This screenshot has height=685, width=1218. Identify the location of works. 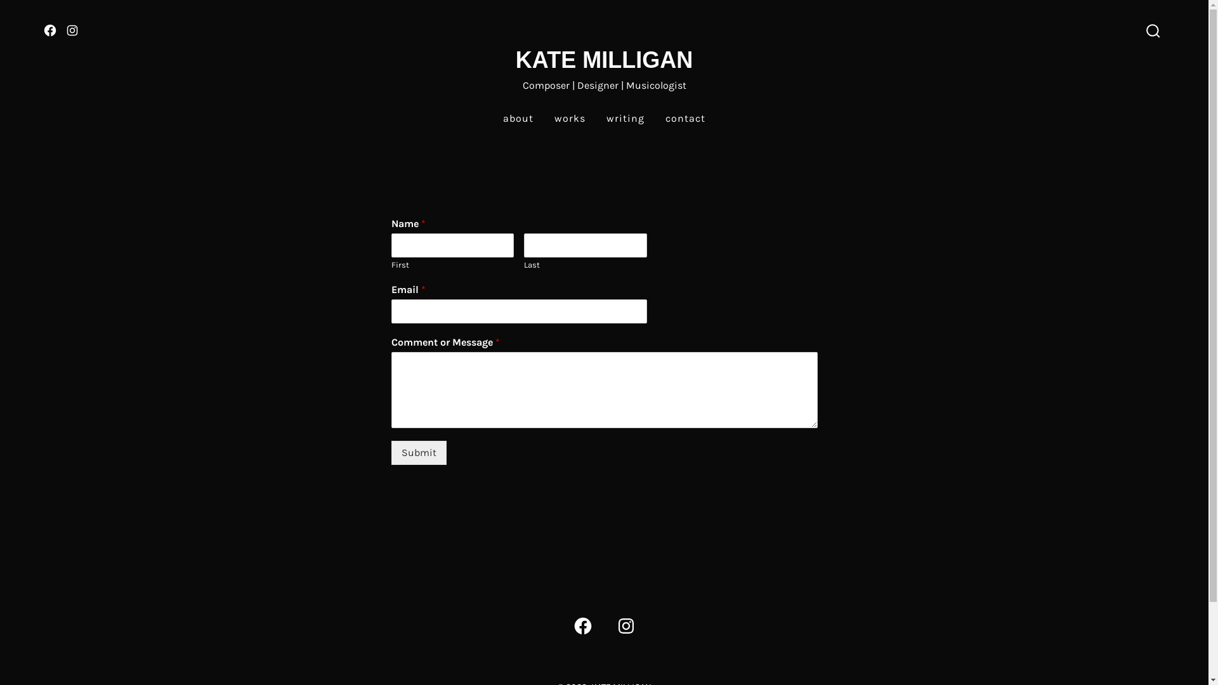
(570, 119).